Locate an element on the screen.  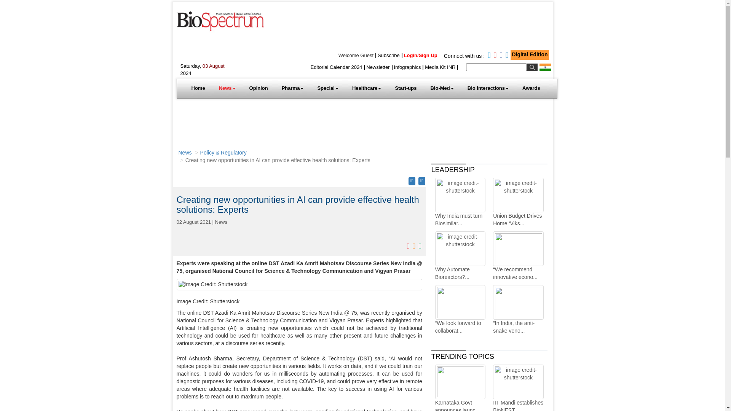
Home is located at coordinates (198, 88).